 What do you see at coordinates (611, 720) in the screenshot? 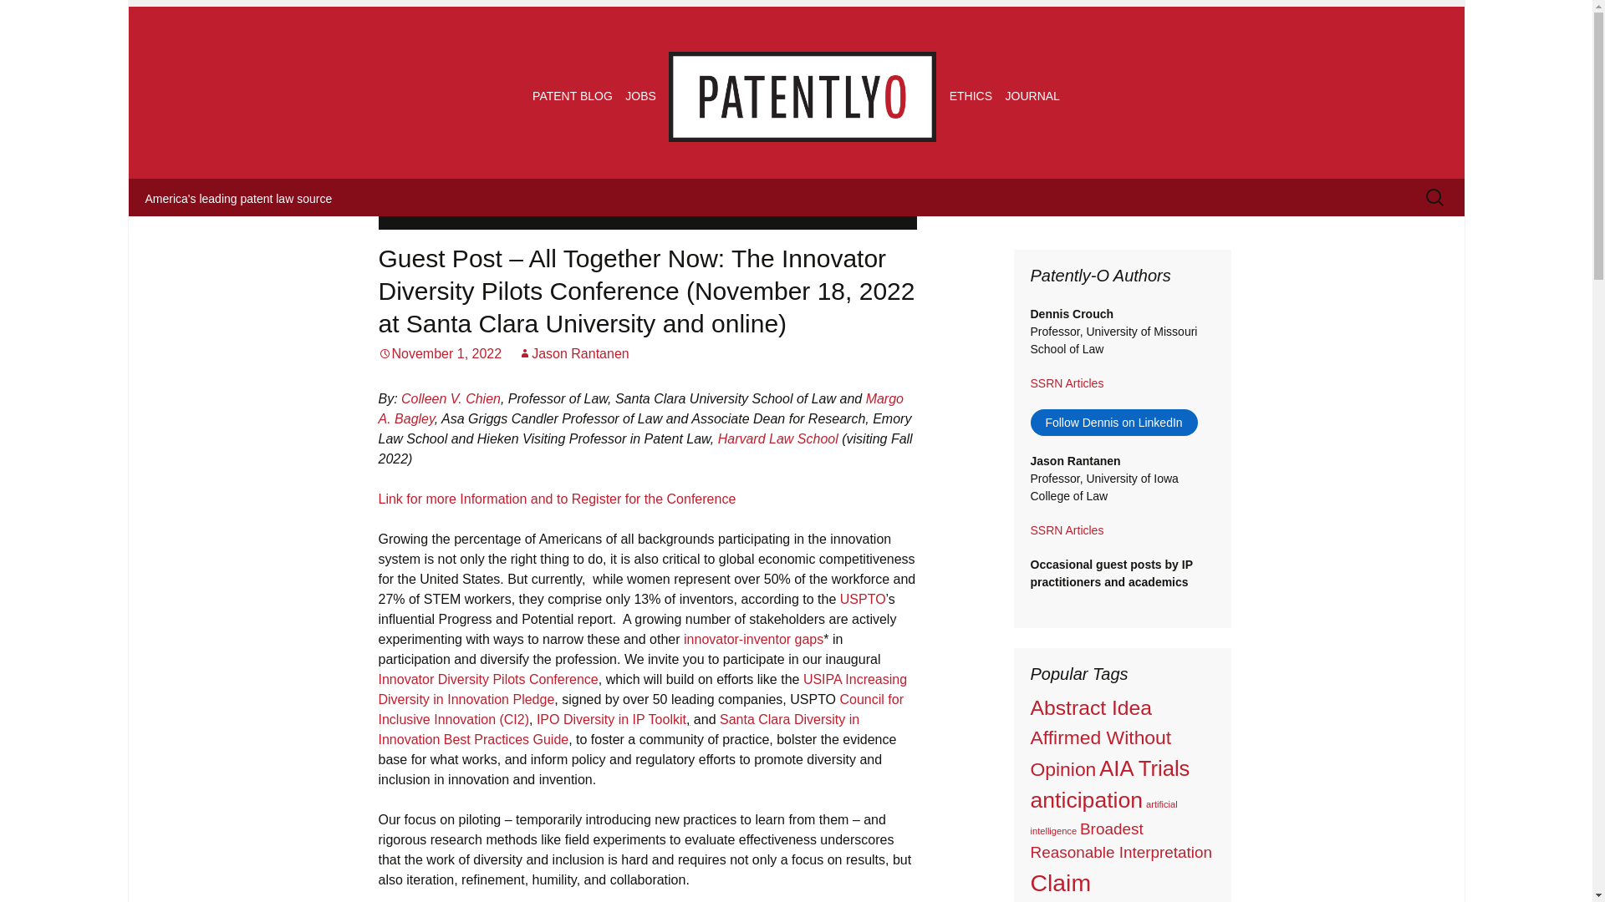
I see `IPO Diversity in IP Toolkit` at bounding box center [611, 720].